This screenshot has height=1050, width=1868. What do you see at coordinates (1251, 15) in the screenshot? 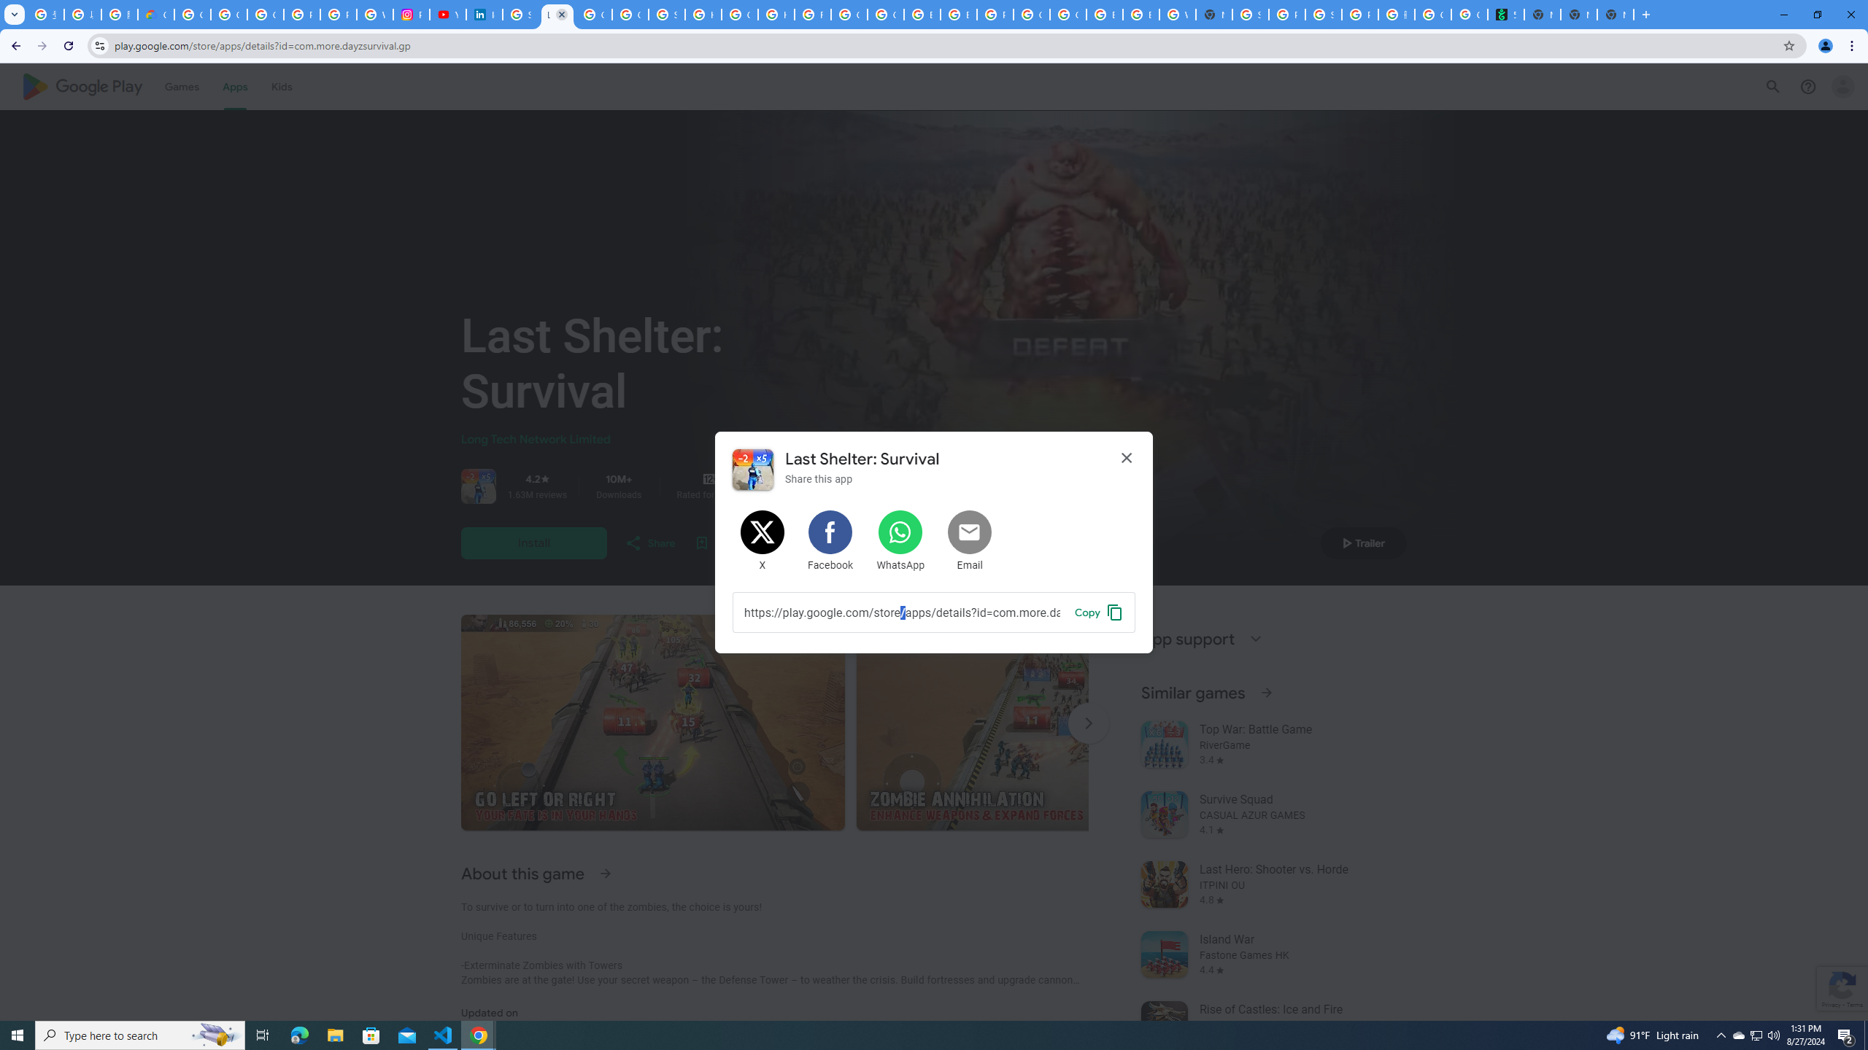
I see `Sign in - Google Accounts` at bounding box center [1251, 15].